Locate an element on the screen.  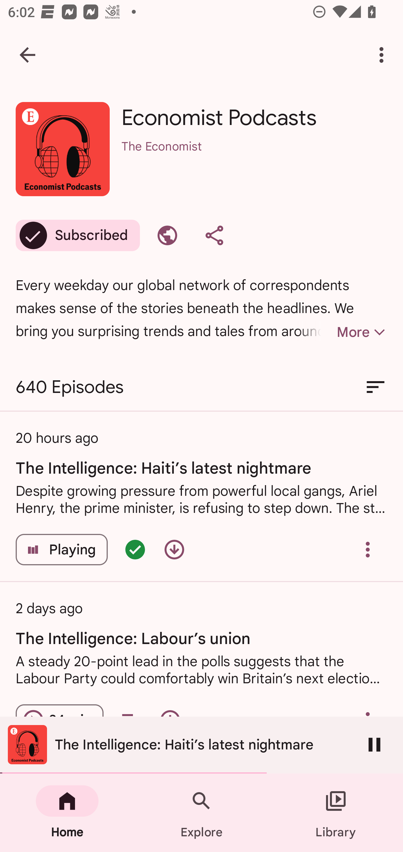
More is located at coordinates (342, 332).